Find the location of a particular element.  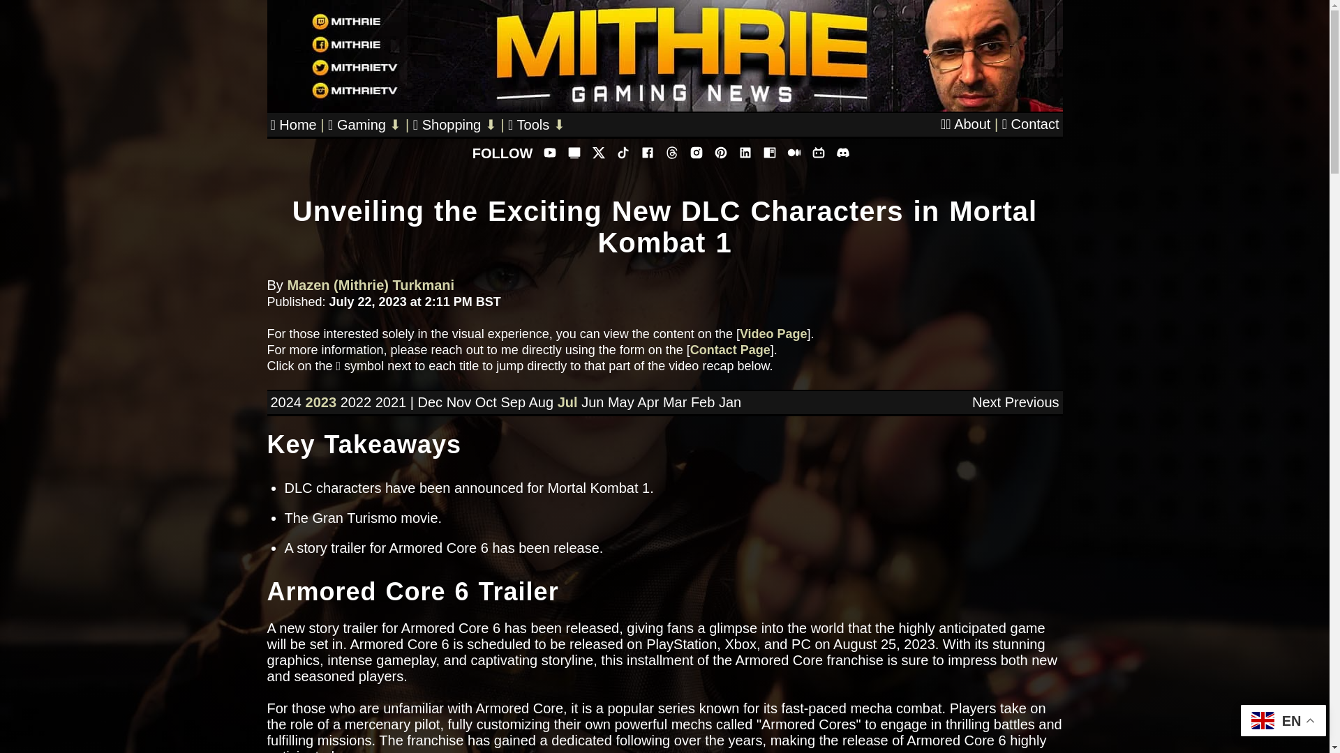

Video Page is located at coordinates (773, 333).